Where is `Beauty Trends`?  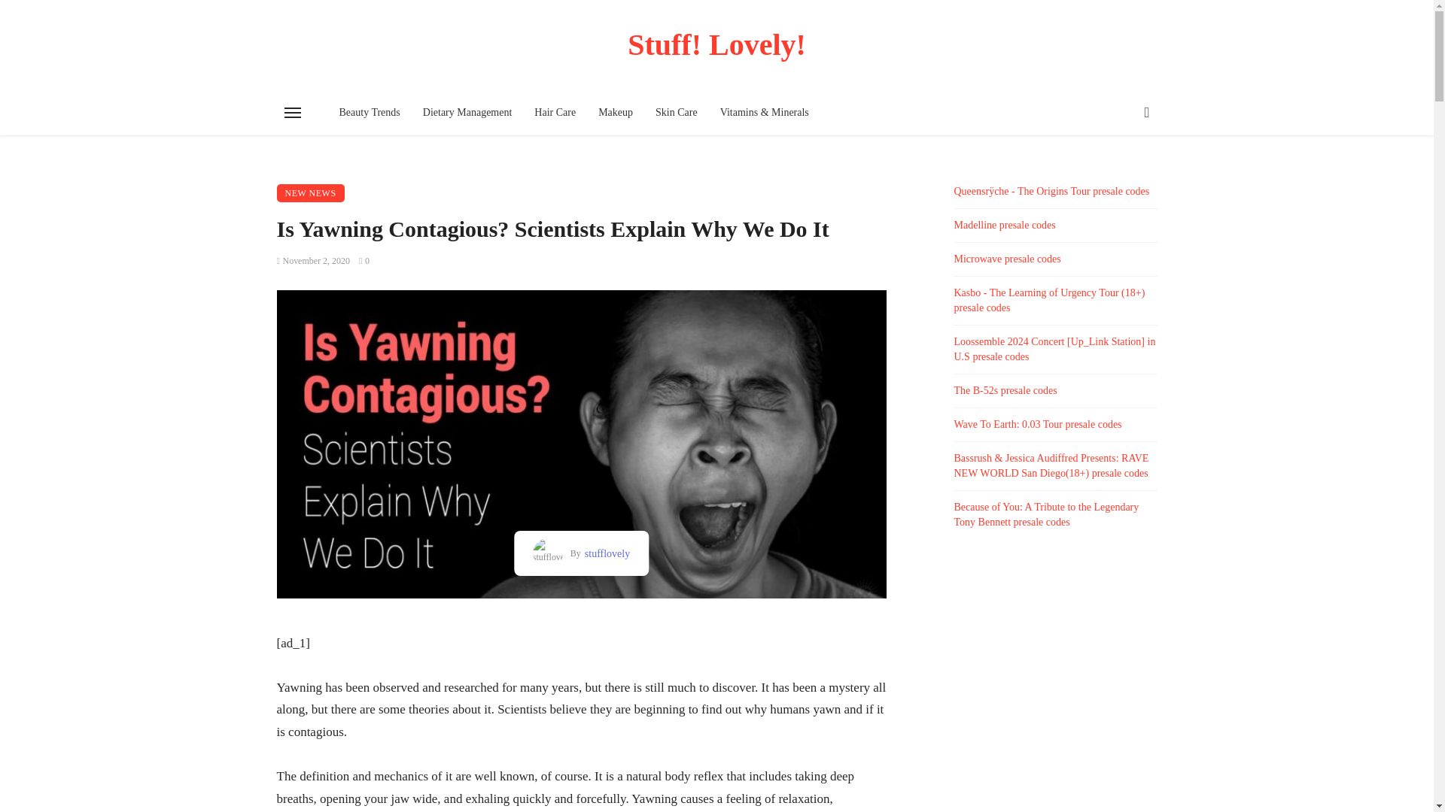 Beauty Trends is located at coordinates (370, 113).